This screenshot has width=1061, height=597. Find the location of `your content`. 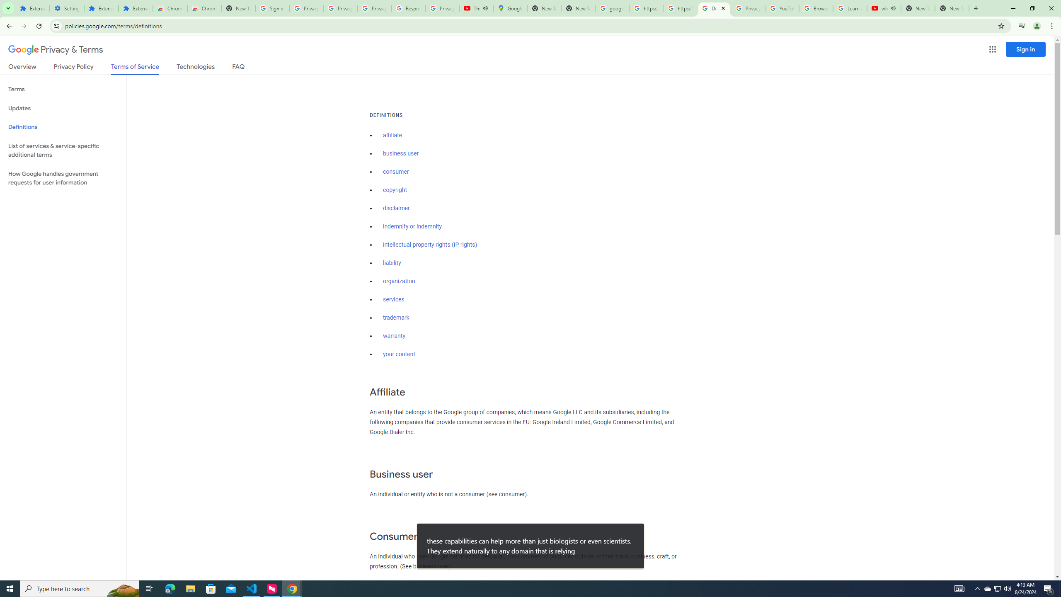

your content is located at coordinates (399, 354).